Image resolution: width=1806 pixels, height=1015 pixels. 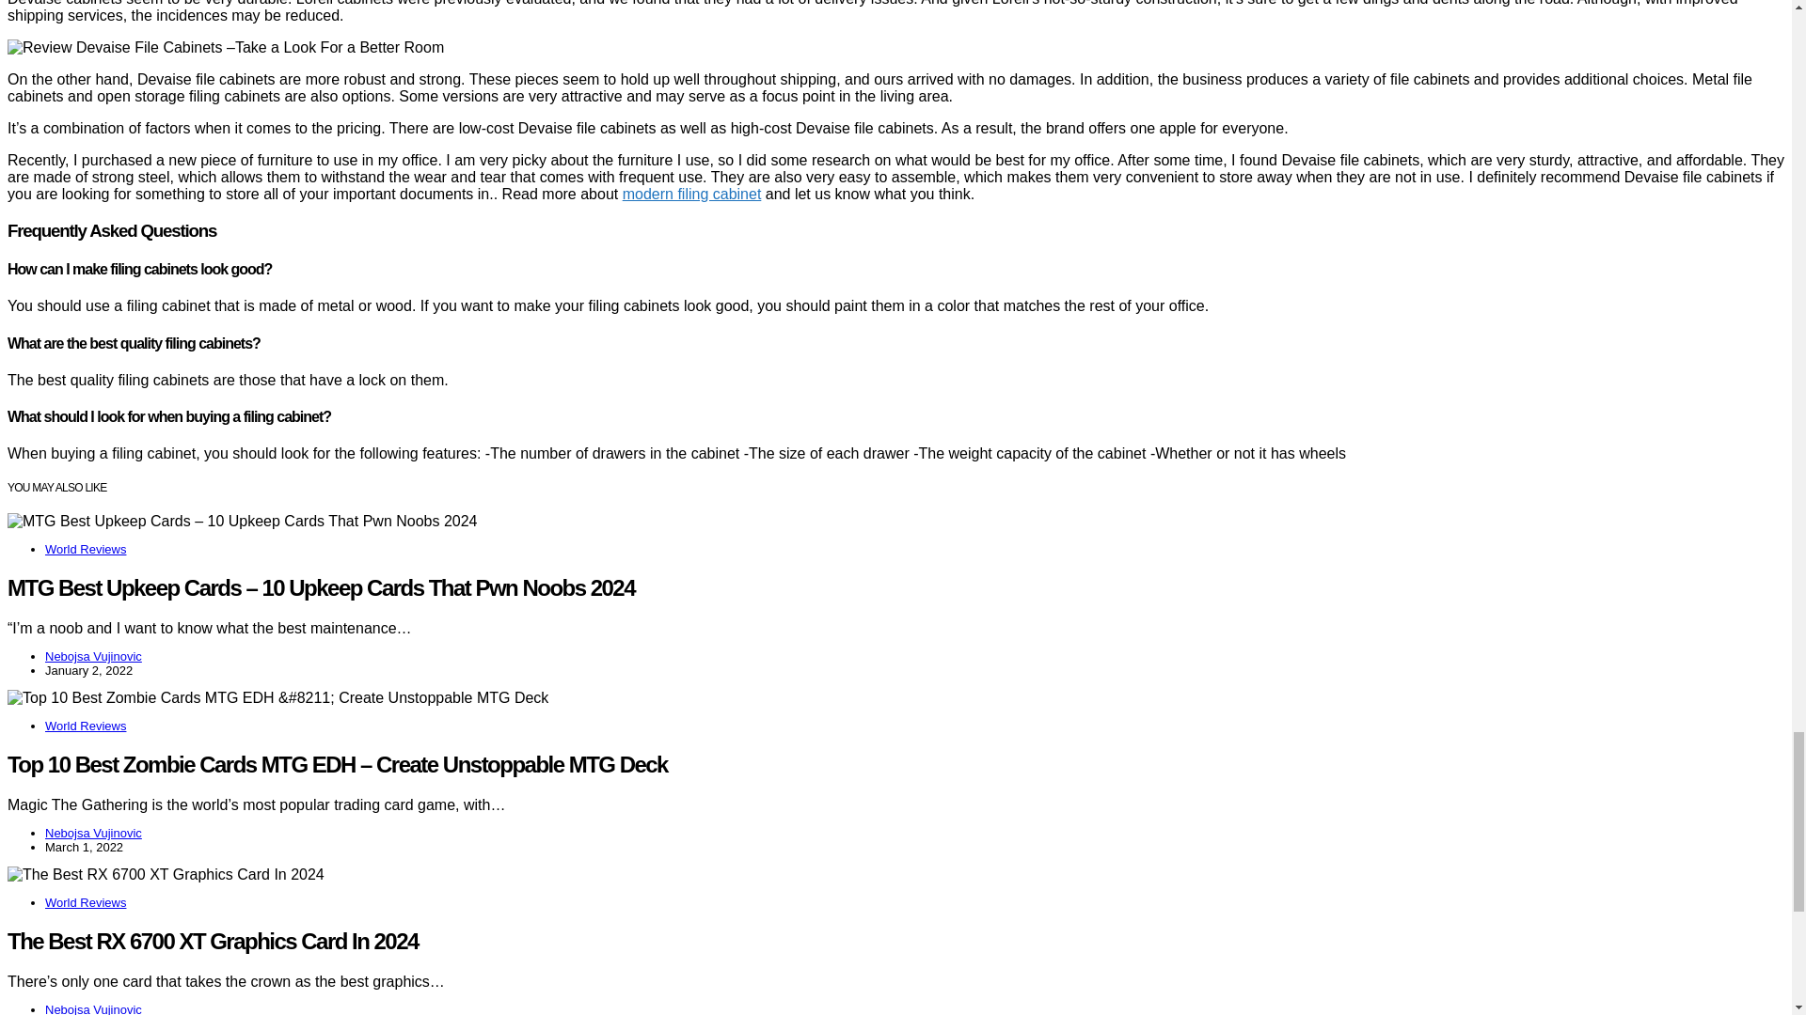 What do you see at coordinates (692, 194) in the screenshot?
I see `modern filing cabinet` at bounding box center [692, 194].